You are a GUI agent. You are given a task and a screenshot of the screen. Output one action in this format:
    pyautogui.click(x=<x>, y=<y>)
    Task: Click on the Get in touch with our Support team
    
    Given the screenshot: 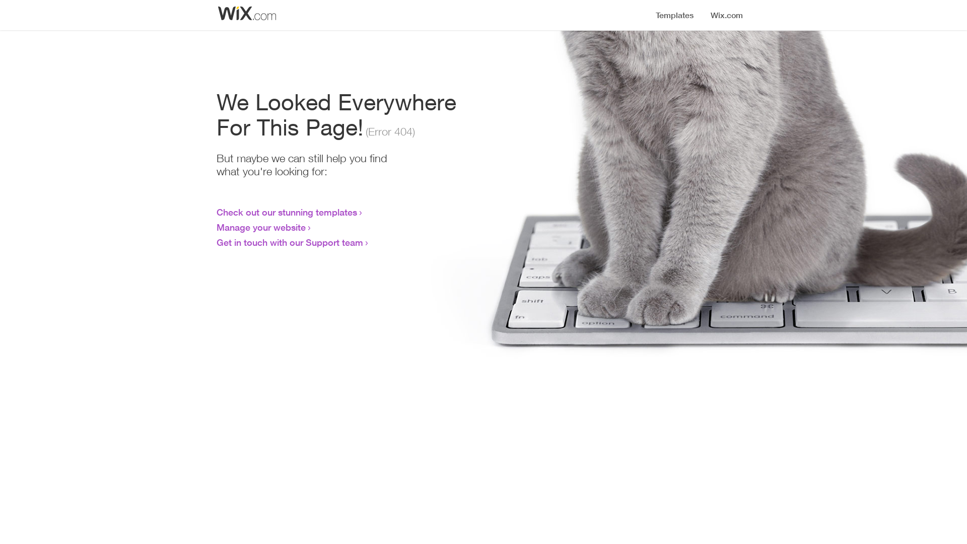 What is the action you would take?
    pyautogui.click(x=290, y=242)
    